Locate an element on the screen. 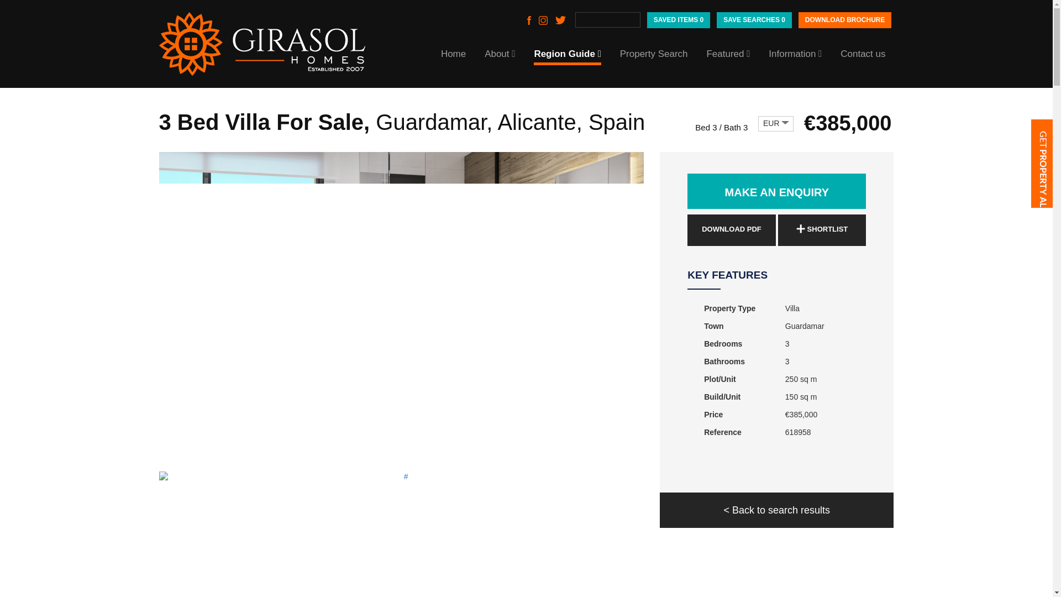 The height and width of the screenshot is (597, 1061). About is located at coordinates (500, 53).